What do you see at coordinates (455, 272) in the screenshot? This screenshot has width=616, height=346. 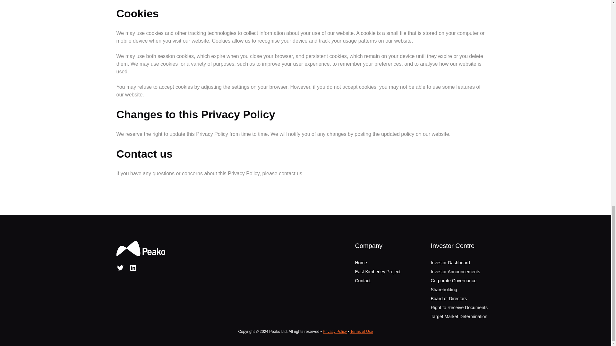 I see `Investor Announcements` at bounding box center [455, 272].